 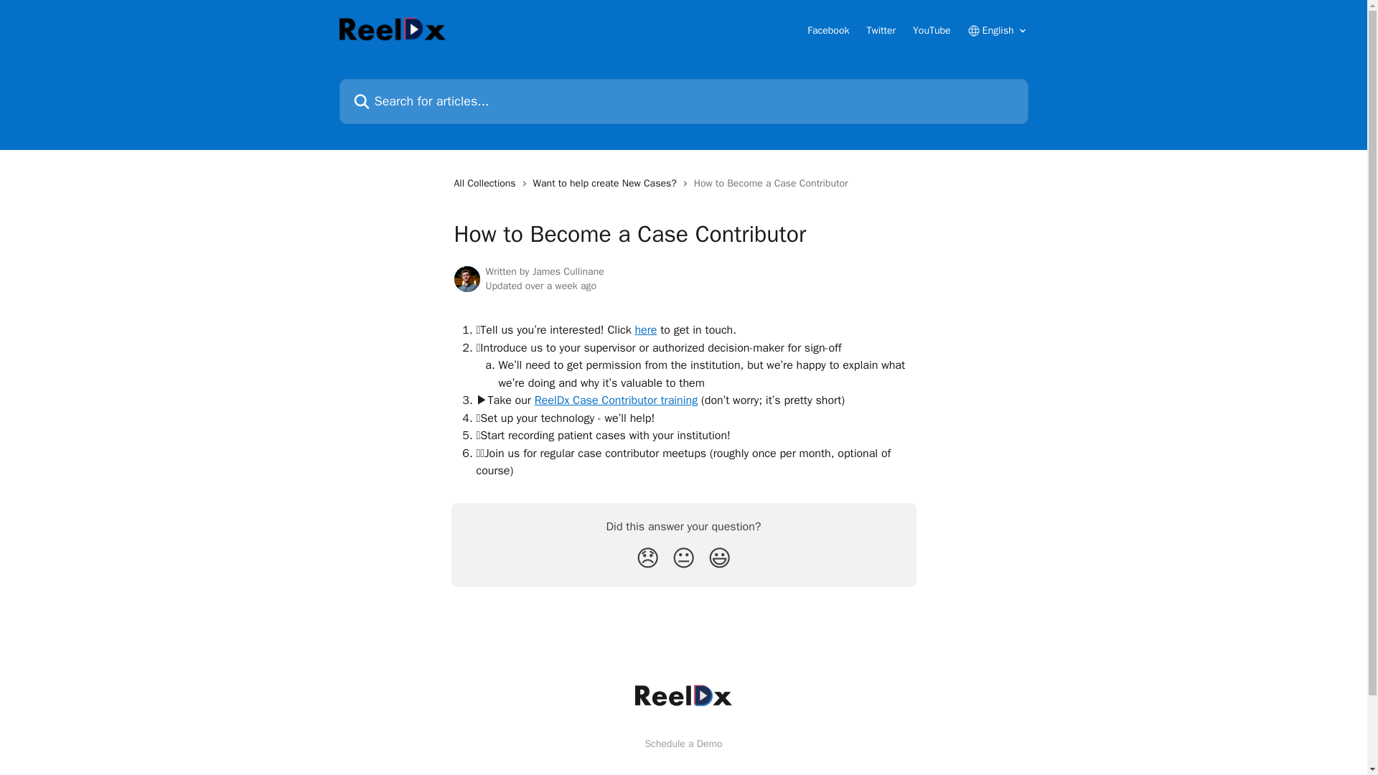 What do you see at coordinates (932, 30) in the screenshot?
I see `YouTube` at bounding box center [932, 30].